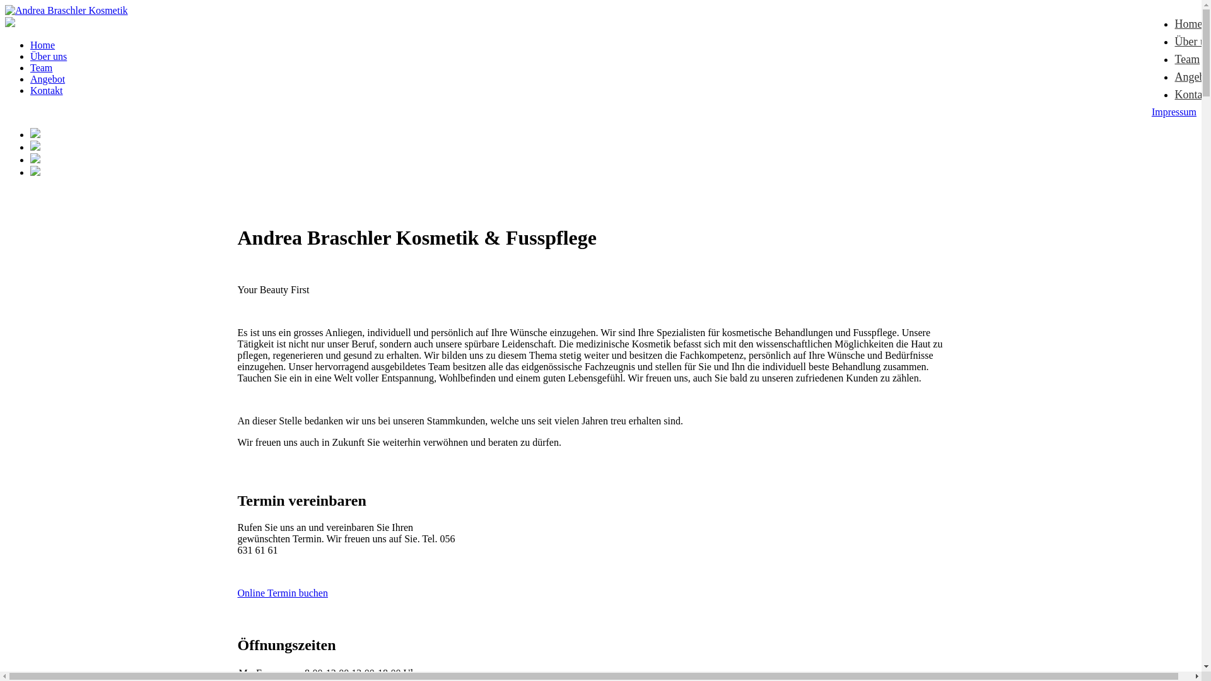 This screenshot has height=681, width=1211. What do you see at coordinates (283, 593) in the screenshot?
I see `Online Termin buchen` at bounding box center [283, 593].